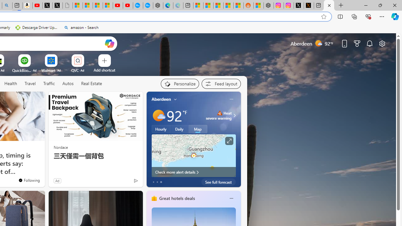 Image resolution: width=402 pixels, height=226 pixels. Describe the element at coordinates (218, 6) in the screenshot. I see `Shanghai, China hourly forecast | Microsoft Weather` at that location.